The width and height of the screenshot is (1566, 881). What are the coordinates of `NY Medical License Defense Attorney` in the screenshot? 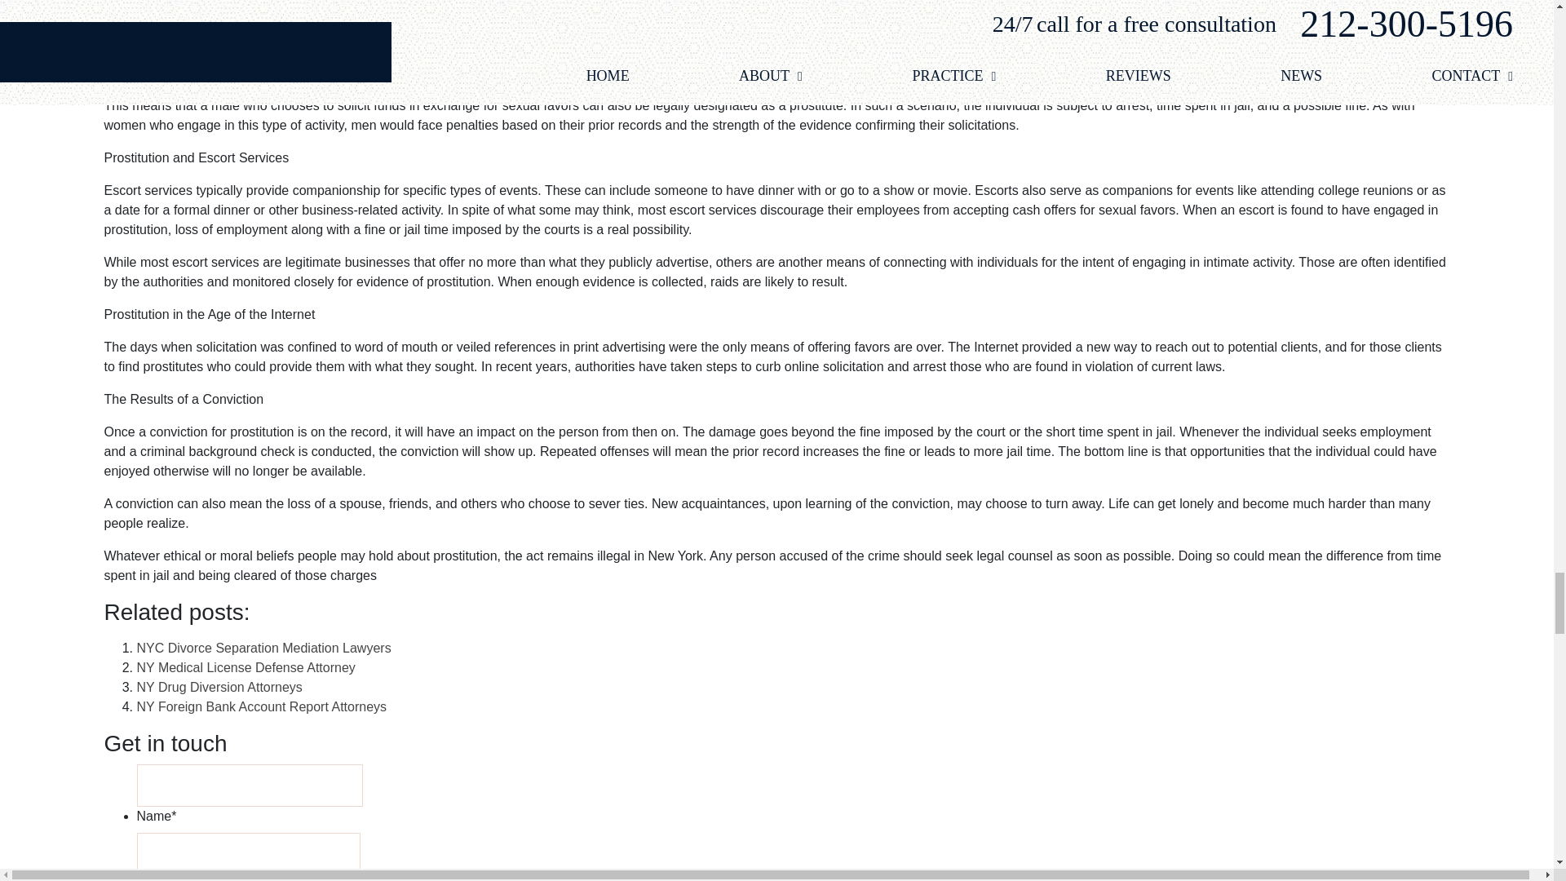 It's located at (246, 667).